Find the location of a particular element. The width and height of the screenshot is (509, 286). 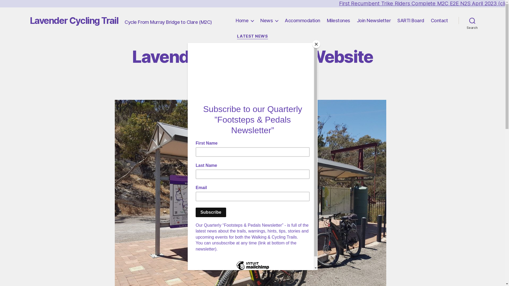

LATEST NEWS is located at coordinates (252, 37).